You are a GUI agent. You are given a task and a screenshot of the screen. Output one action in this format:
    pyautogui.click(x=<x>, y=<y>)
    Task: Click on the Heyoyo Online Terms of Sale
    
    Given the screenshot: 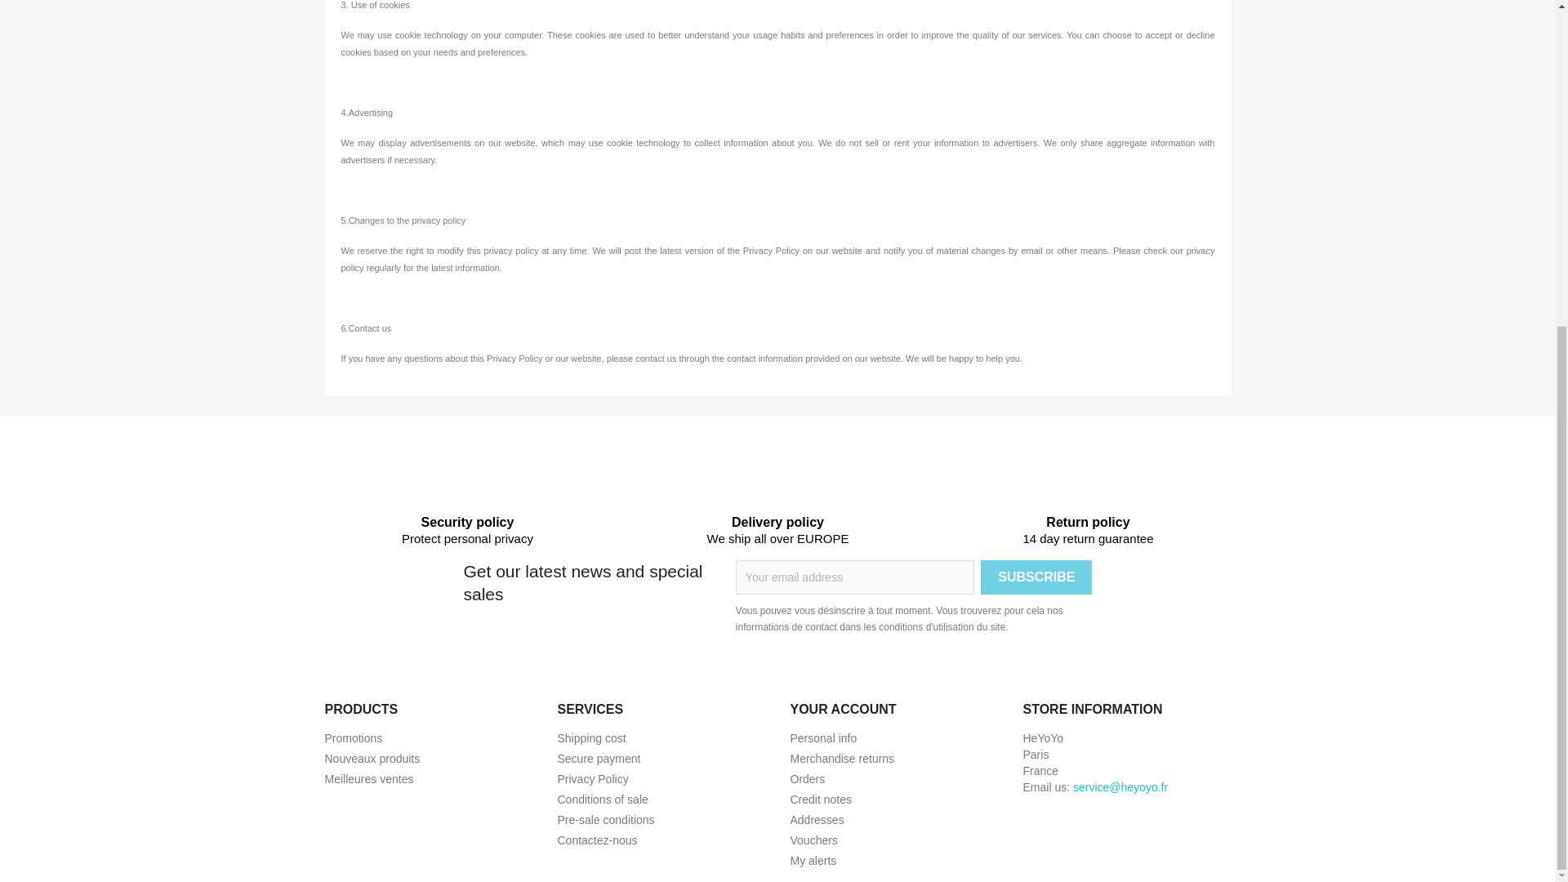 What is the action you would take?
    pyautogui.click(x=601, y=799)
    